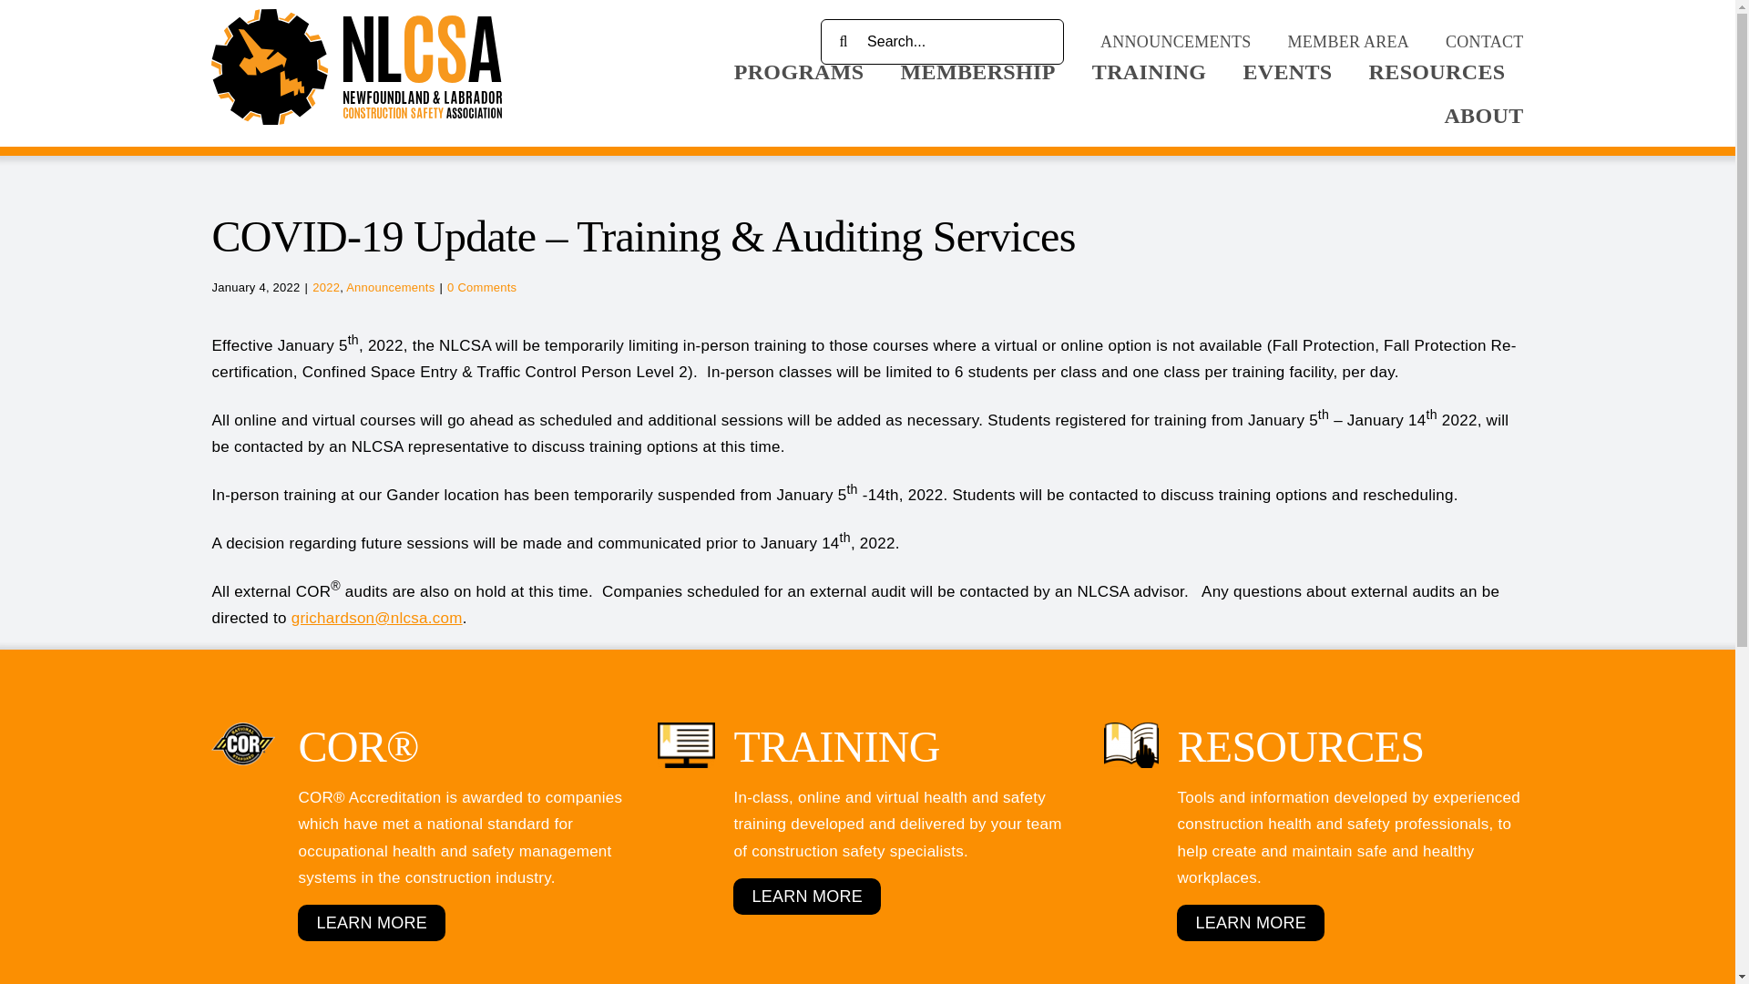  What do you see at coordinates (1175, 42) in the screenshot?
I see `ANNOUNCEMENTS` at bounding box center [1175, 42].